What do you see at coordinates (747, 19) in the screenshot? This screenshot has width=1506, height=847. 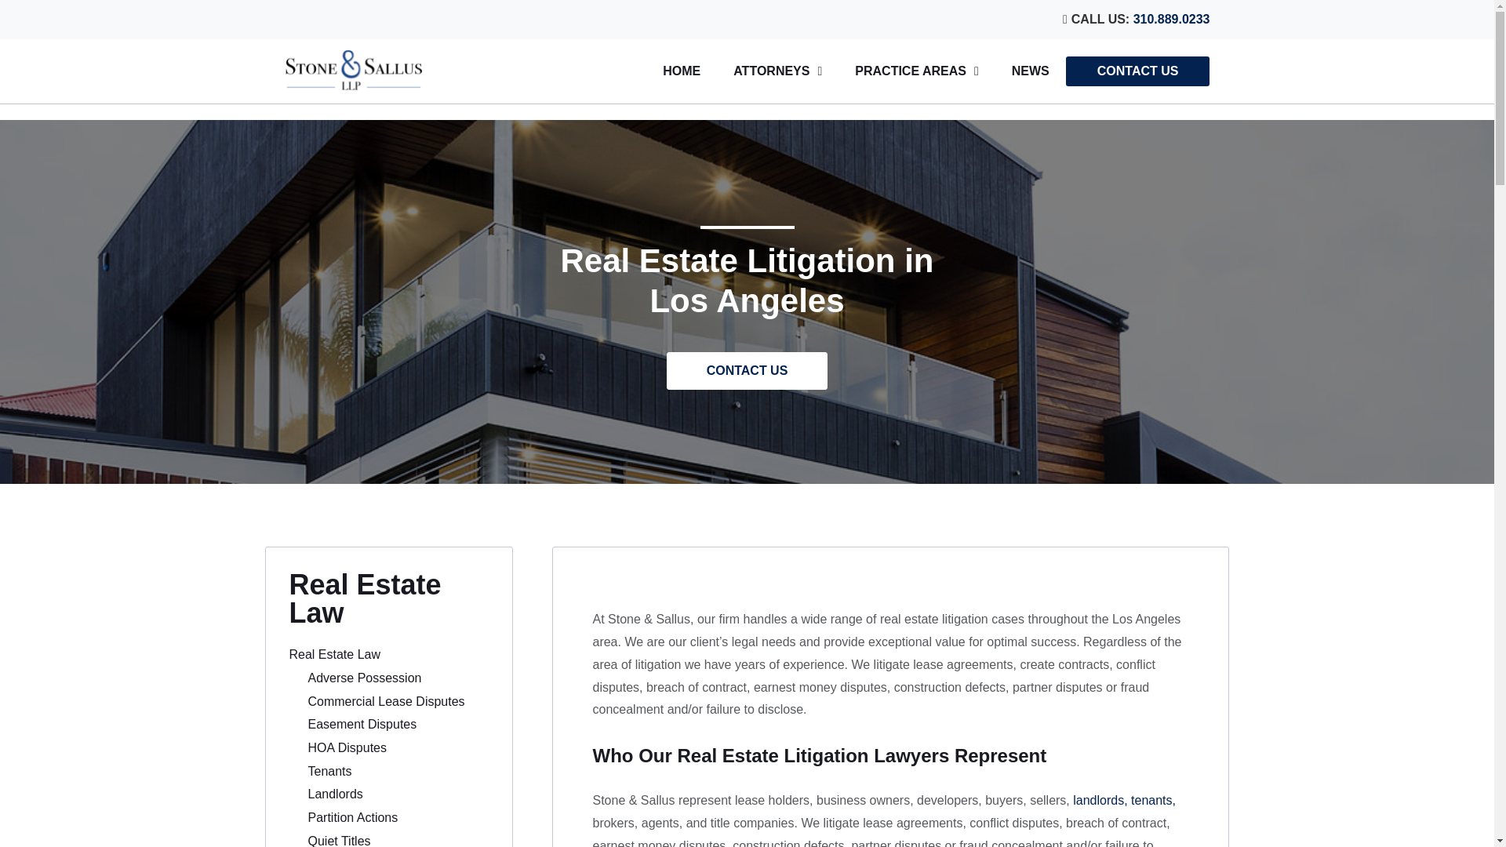 I see `CALL US: 310.889.0233` at bounding box center [747, 19].